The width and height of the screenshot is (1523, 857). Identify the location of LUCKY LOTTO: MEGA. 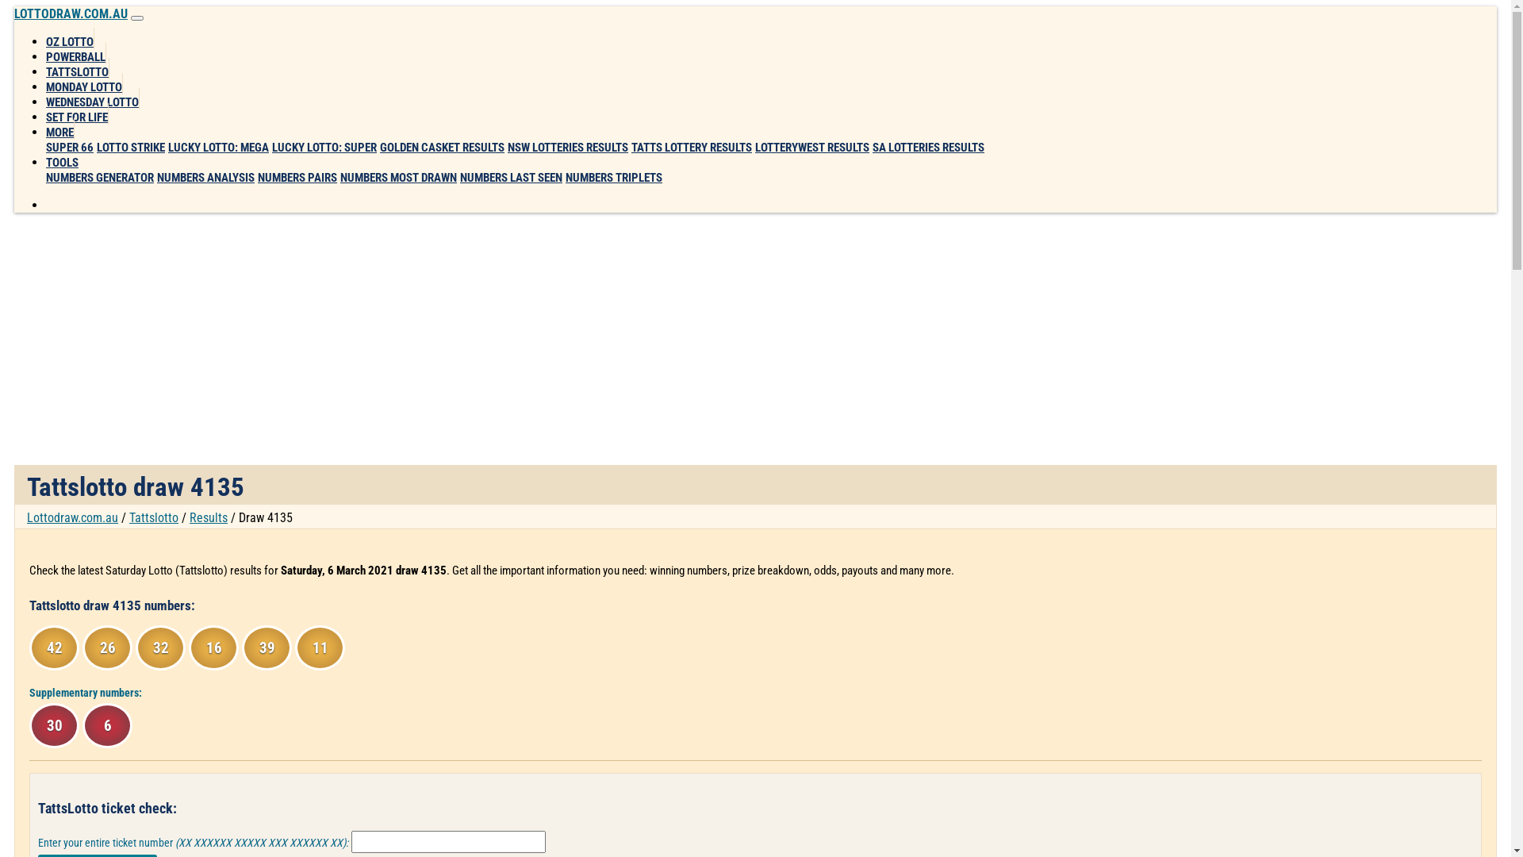
(219, 148).